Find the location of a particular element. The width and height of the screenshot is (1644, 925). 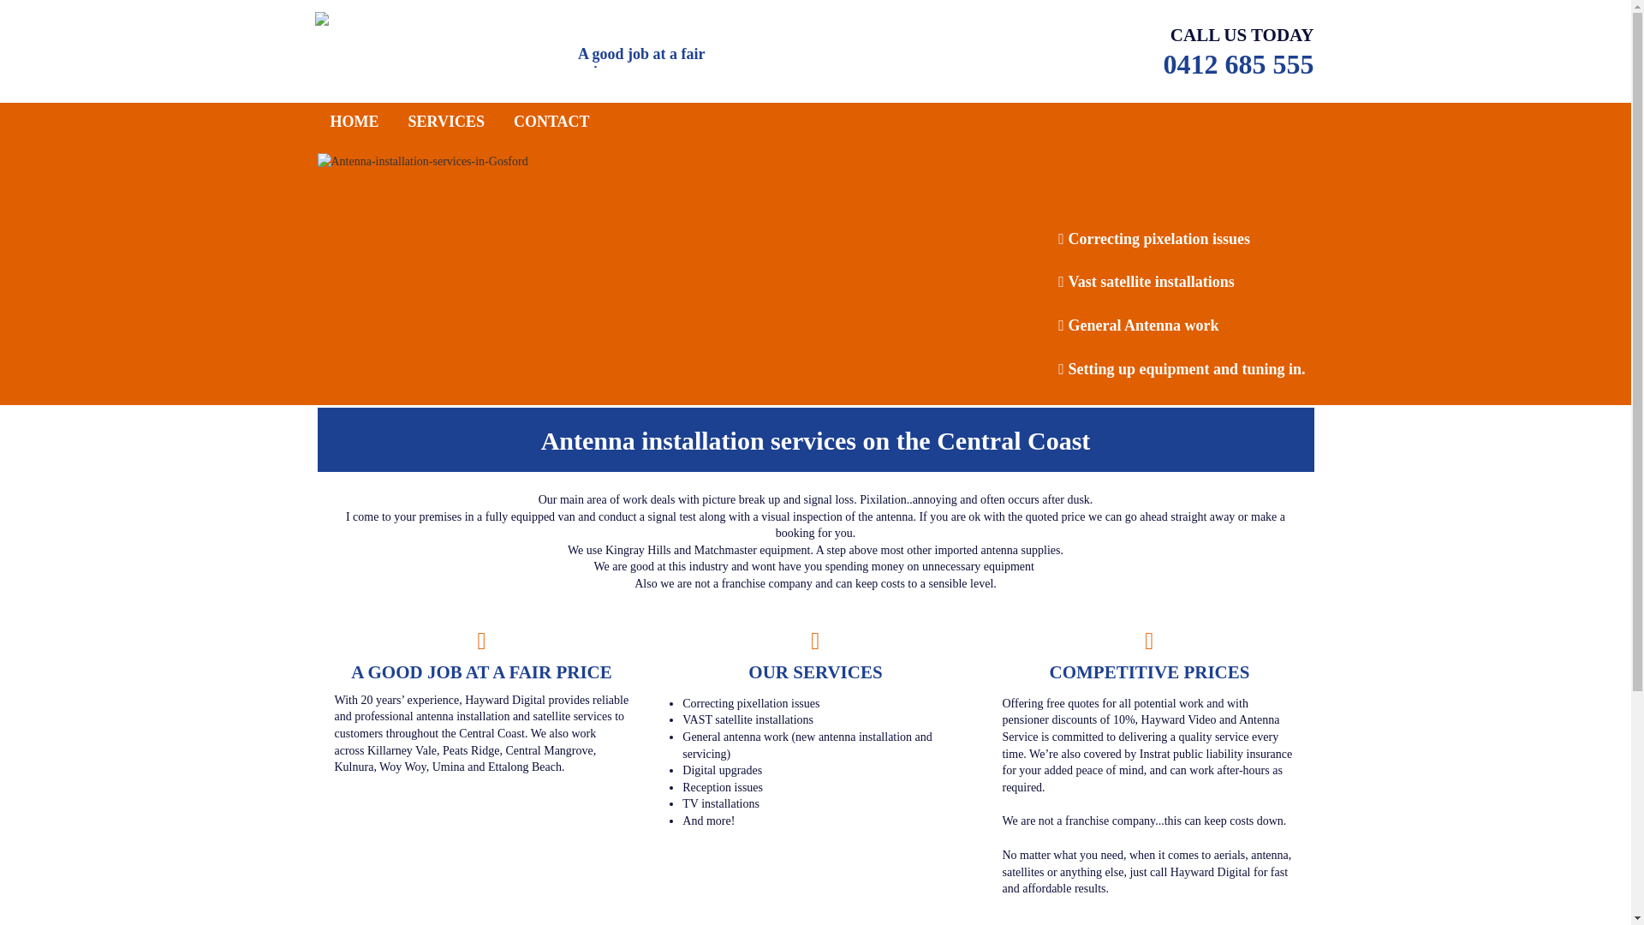

0412 685 555 is located at coordinates (1238, 64).